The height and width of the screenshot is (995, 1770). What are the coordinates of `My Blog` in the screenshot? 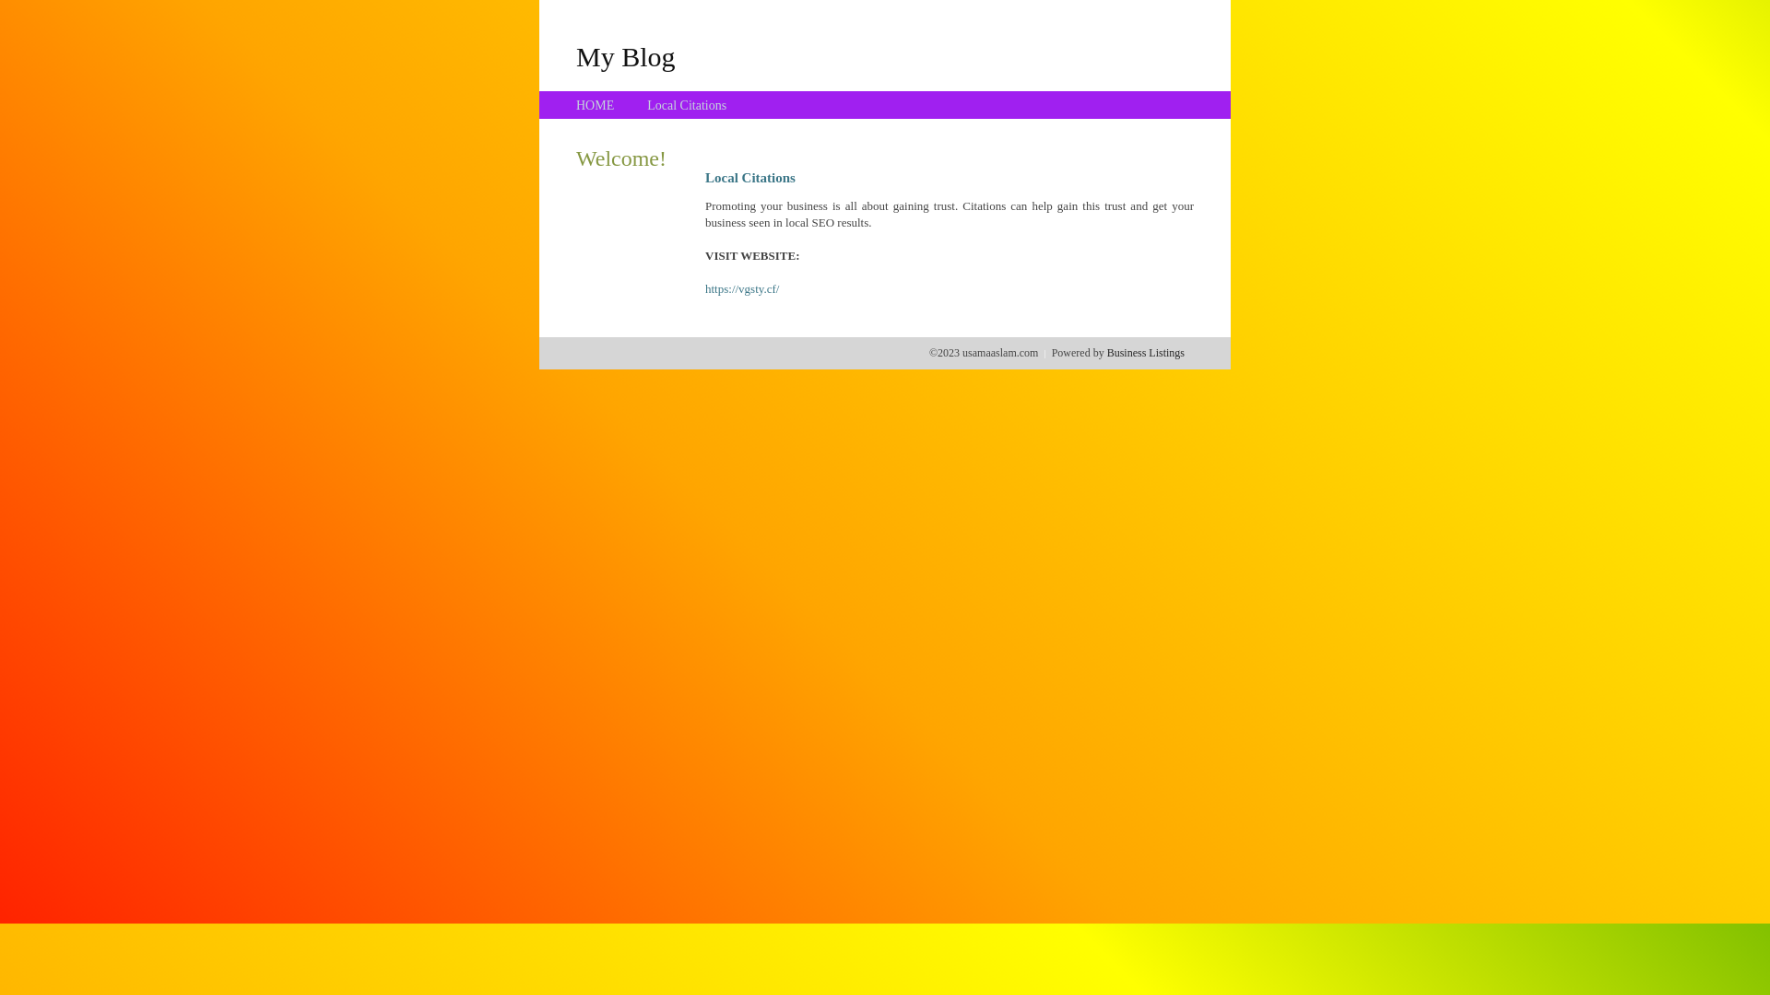 It's located at (626, 56).